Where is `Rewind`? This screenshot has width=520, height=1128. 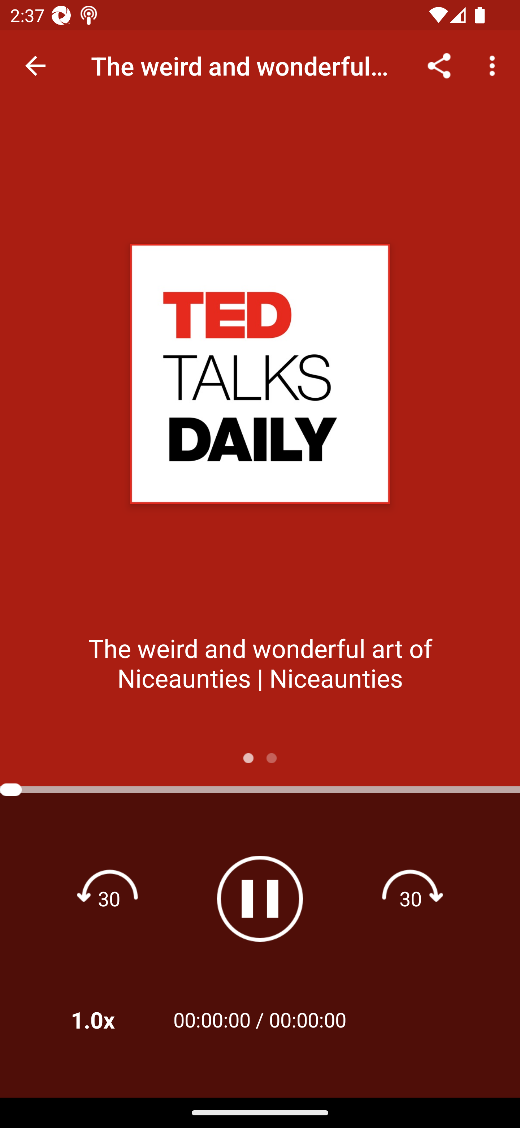
Rewind is located at coordinates (109, 898).